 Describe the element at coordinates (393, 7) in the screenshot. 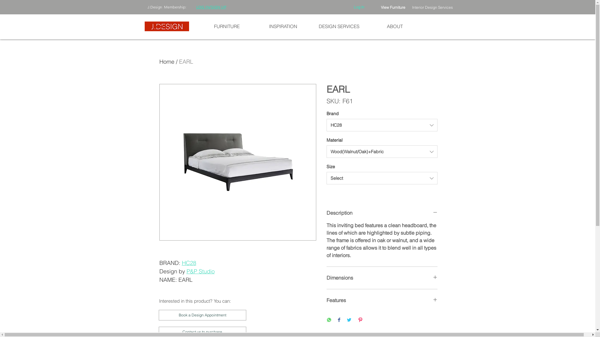

I see `View Furniture` at that location.